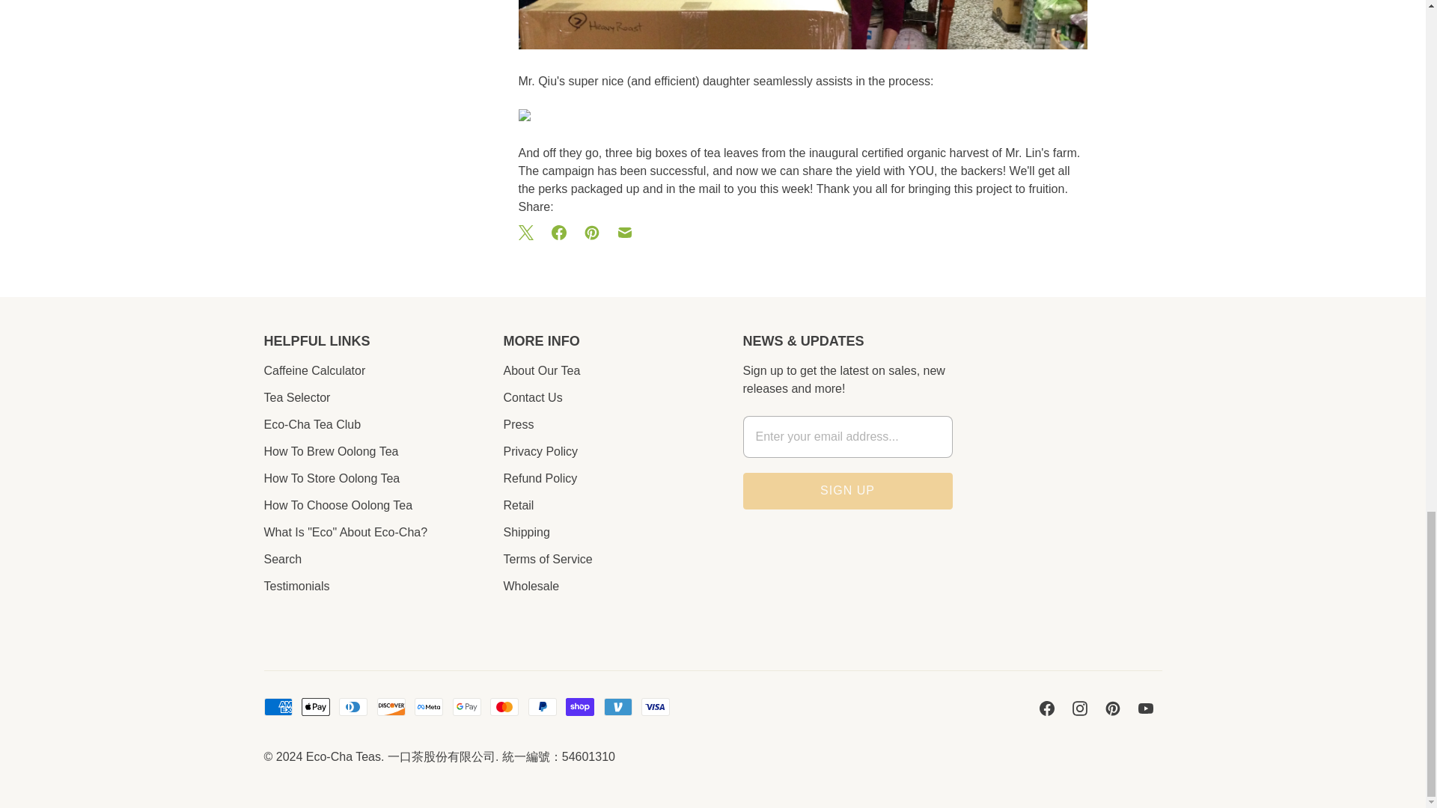 This screenshot has width=1437, height=808. I want to click on Shop Pay, so click(580, 706).